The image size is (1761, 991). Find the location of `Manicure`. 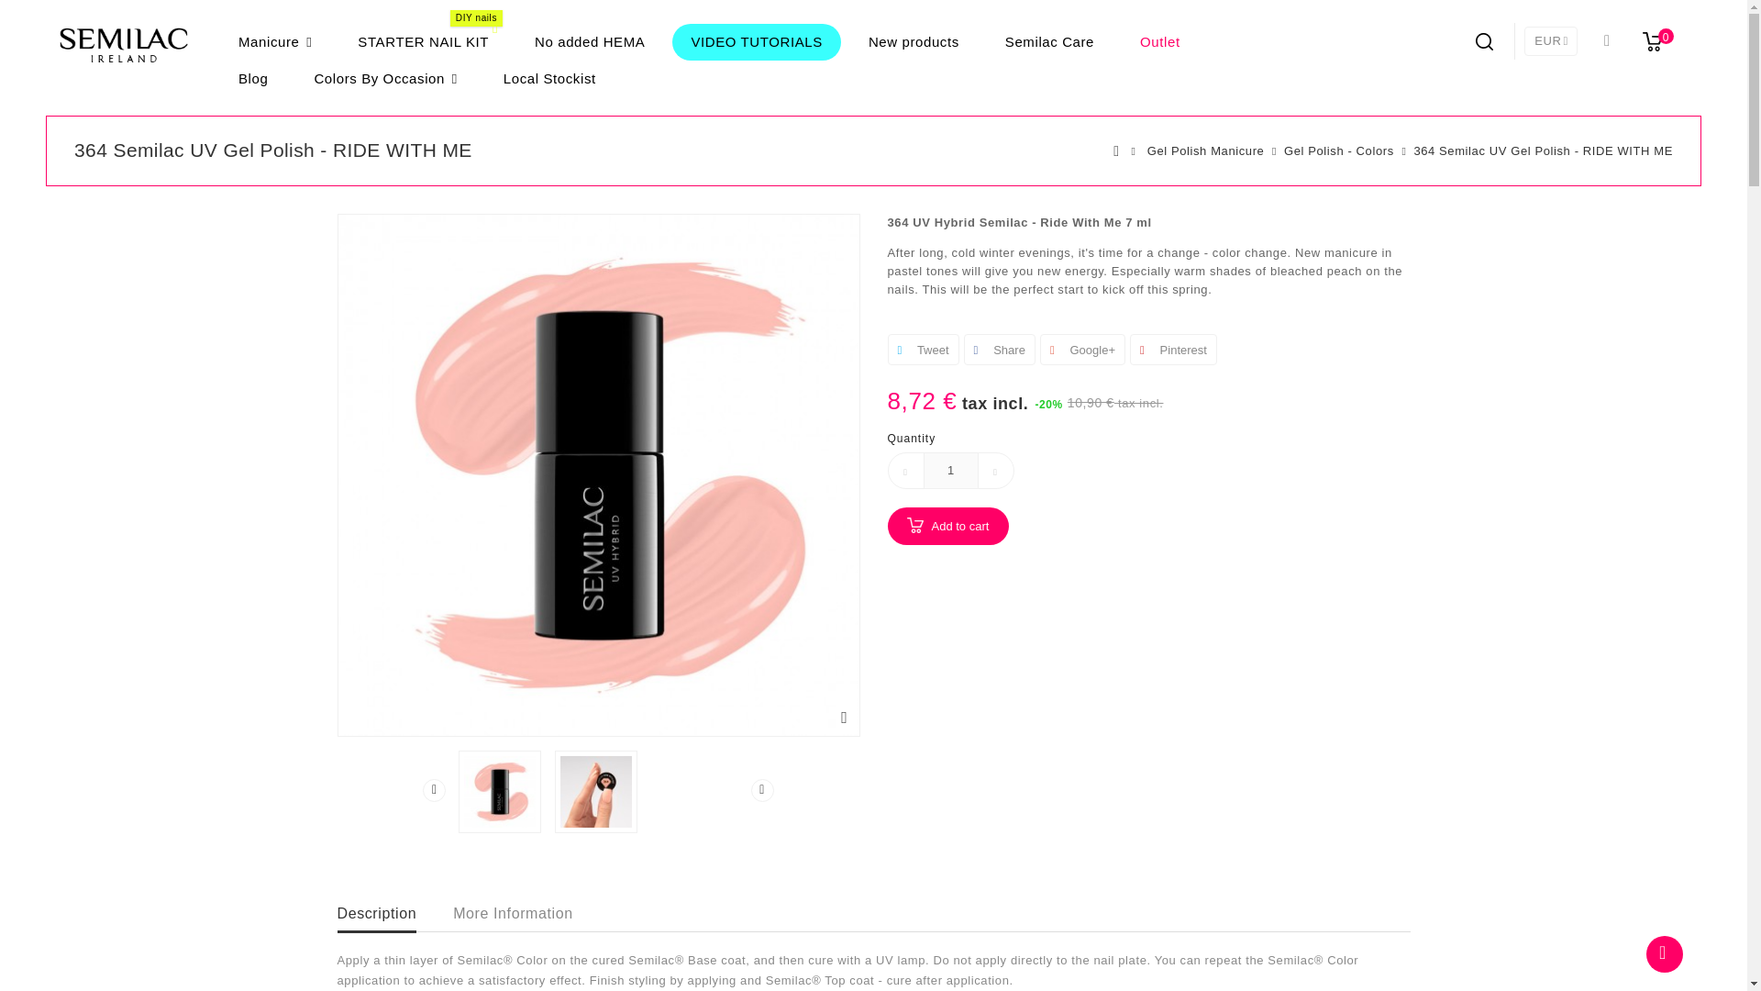

Manicure is located at coordinates (275, 41).